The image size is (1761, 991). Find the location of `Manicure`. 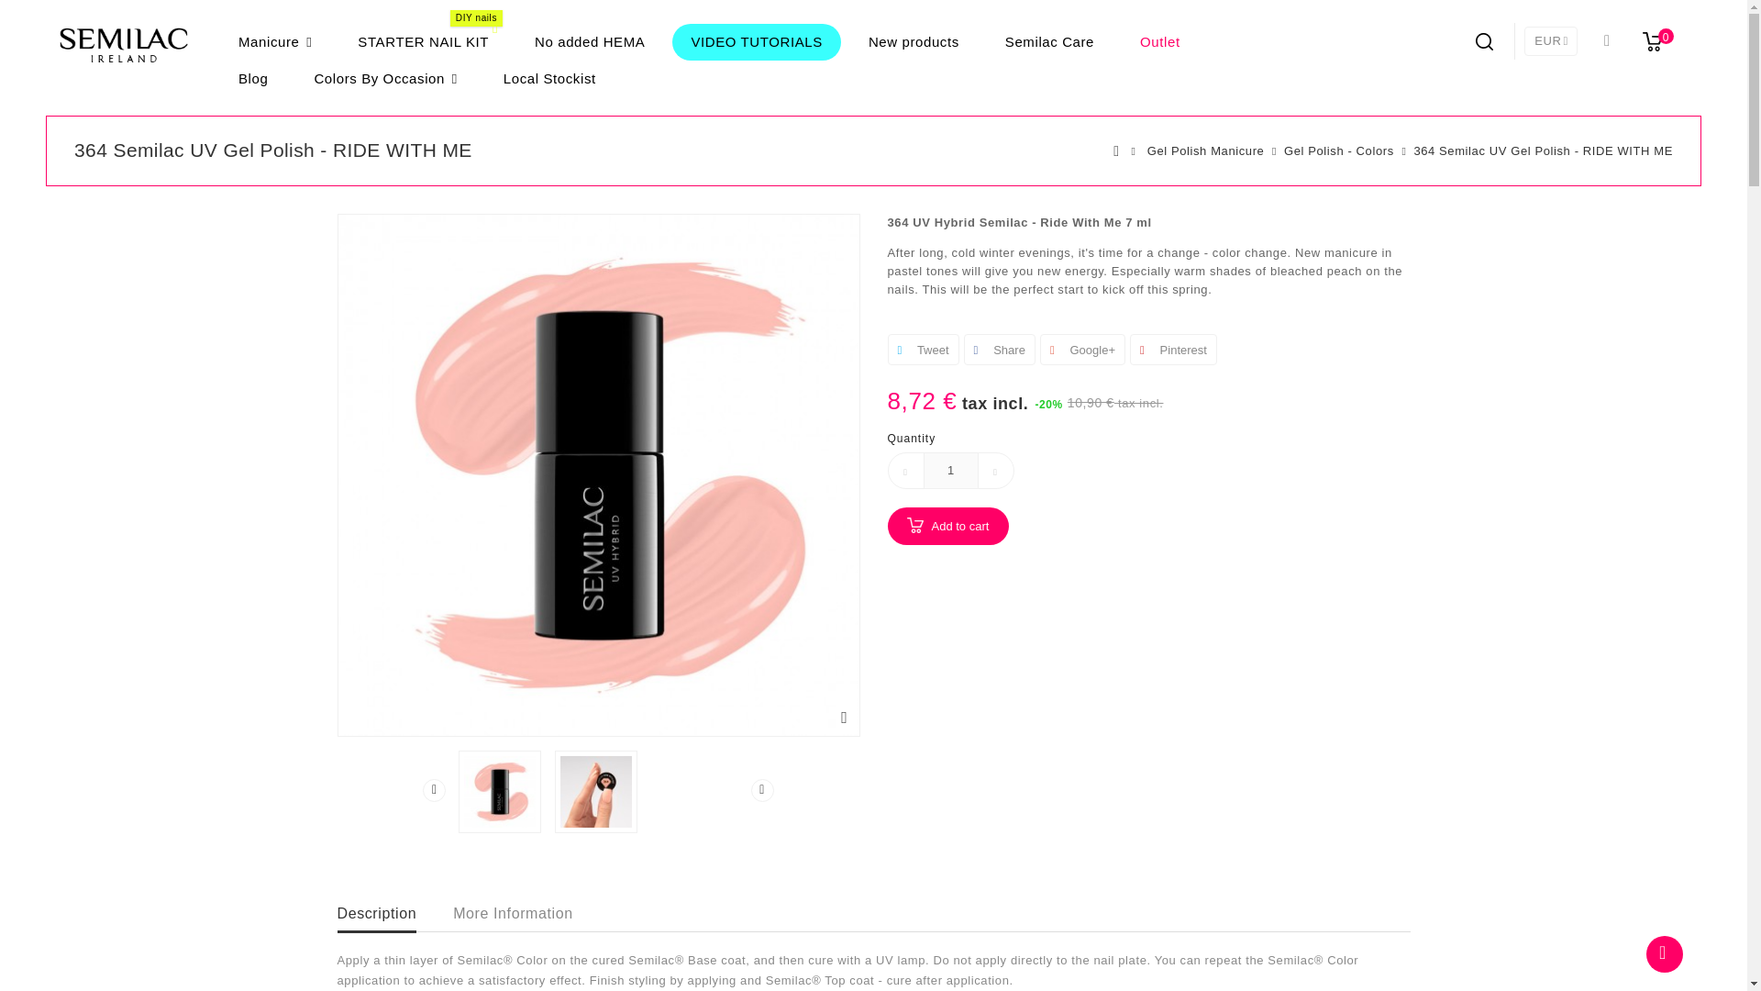

Manicure is located at coordinates (275, 41).